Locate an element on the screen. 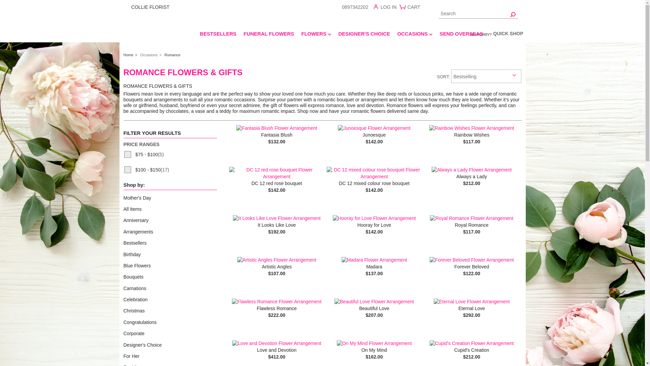 The height and width of the screenshot is (366, 650). FLOWERS is located at coordinates (316, 35).